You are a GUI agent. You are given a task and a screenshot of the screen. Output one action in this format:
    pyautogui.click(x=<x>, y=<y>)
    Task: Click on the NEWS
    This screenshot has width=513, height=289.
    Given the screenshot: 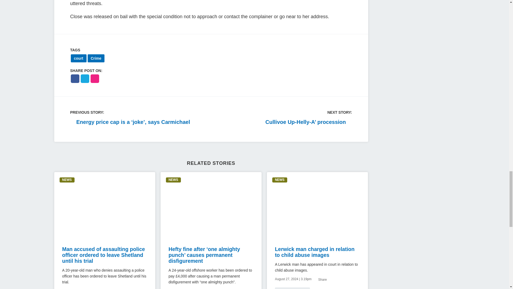 What is the action you would take?
    pyautogui.click(x=280, y=180)
    